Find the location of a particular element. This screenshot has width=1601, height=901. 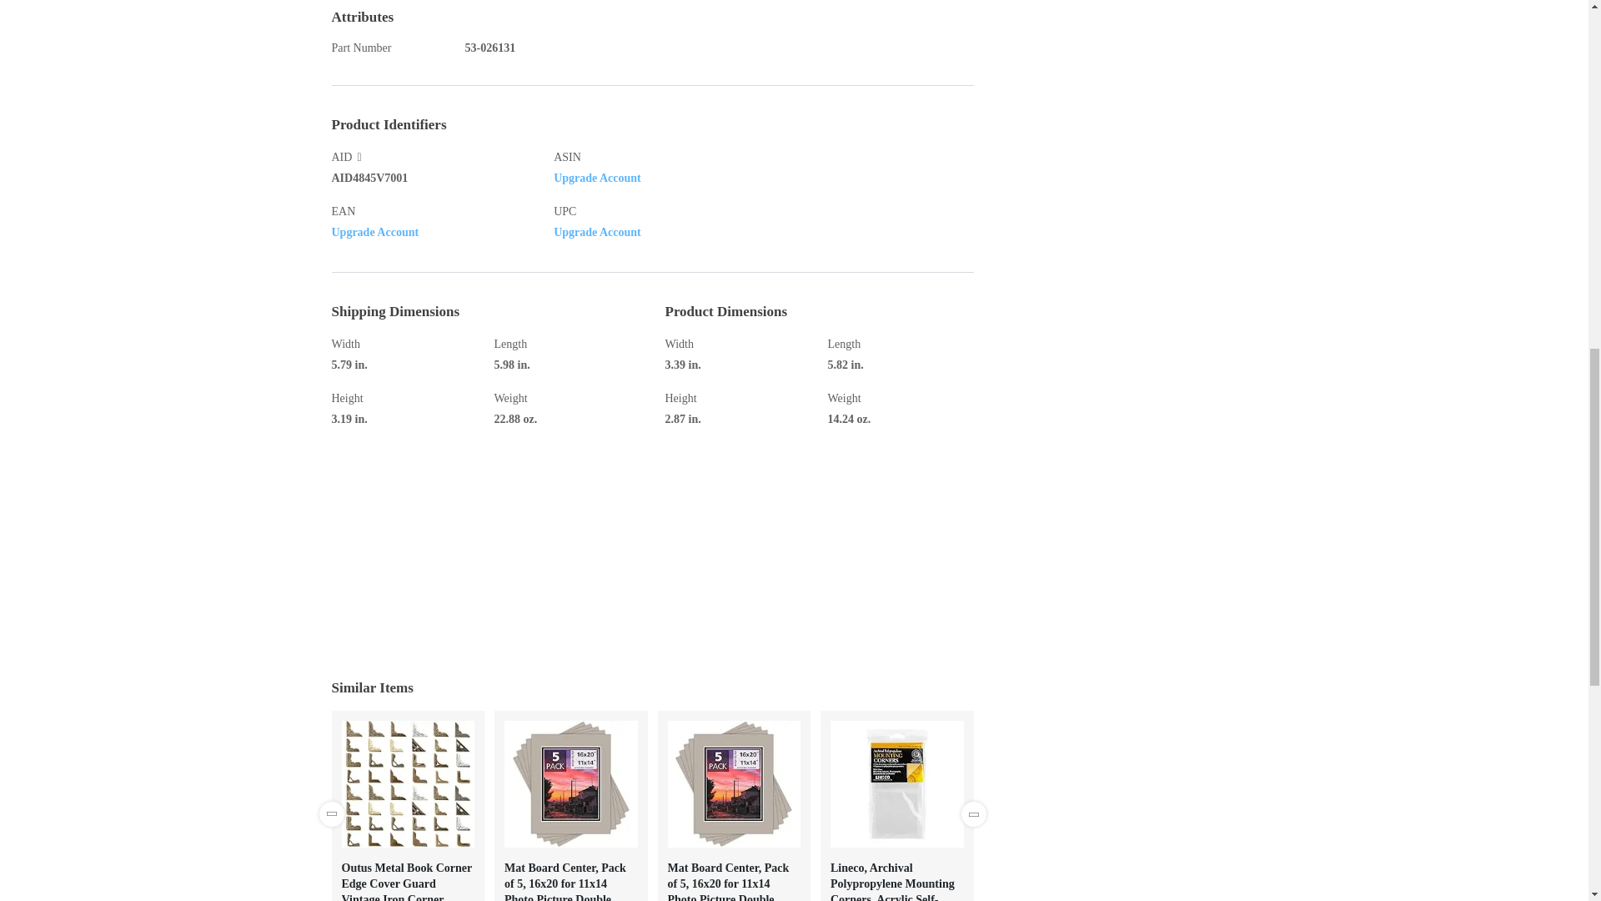

Upgrade Account is located at coordinates (597, 179).